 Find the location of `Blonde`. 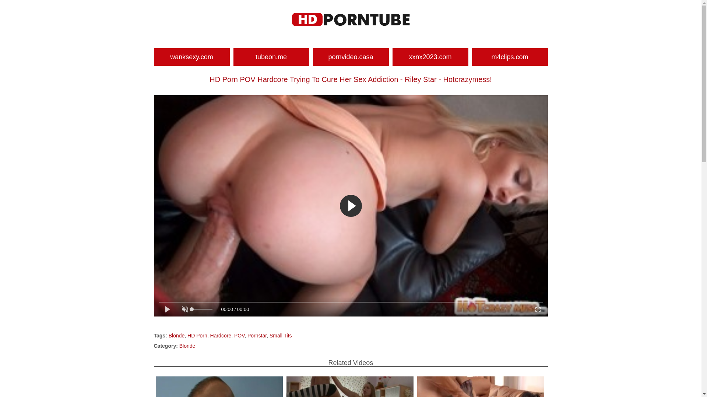

Blonde is located at coordinates (187, 346).